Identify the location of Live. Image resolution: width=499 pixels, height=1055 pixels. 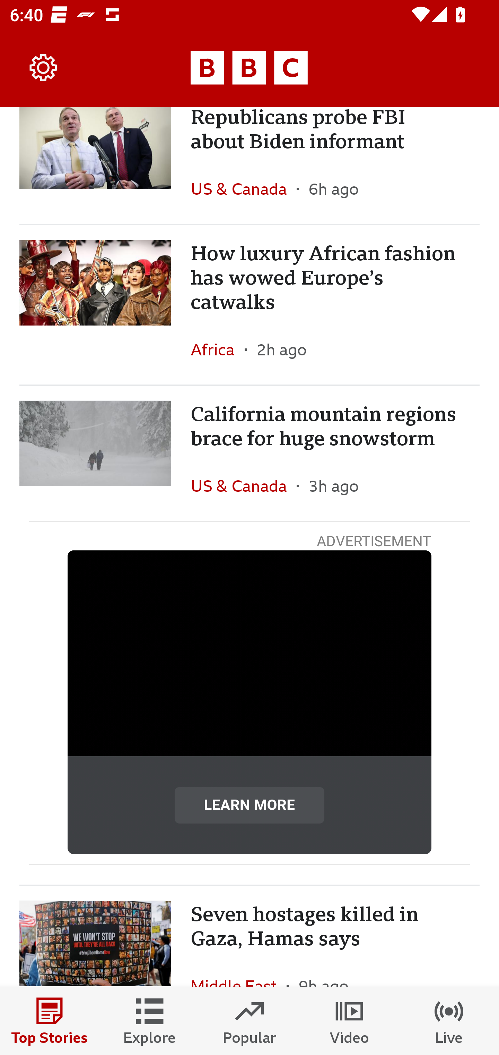
(449, 1021).